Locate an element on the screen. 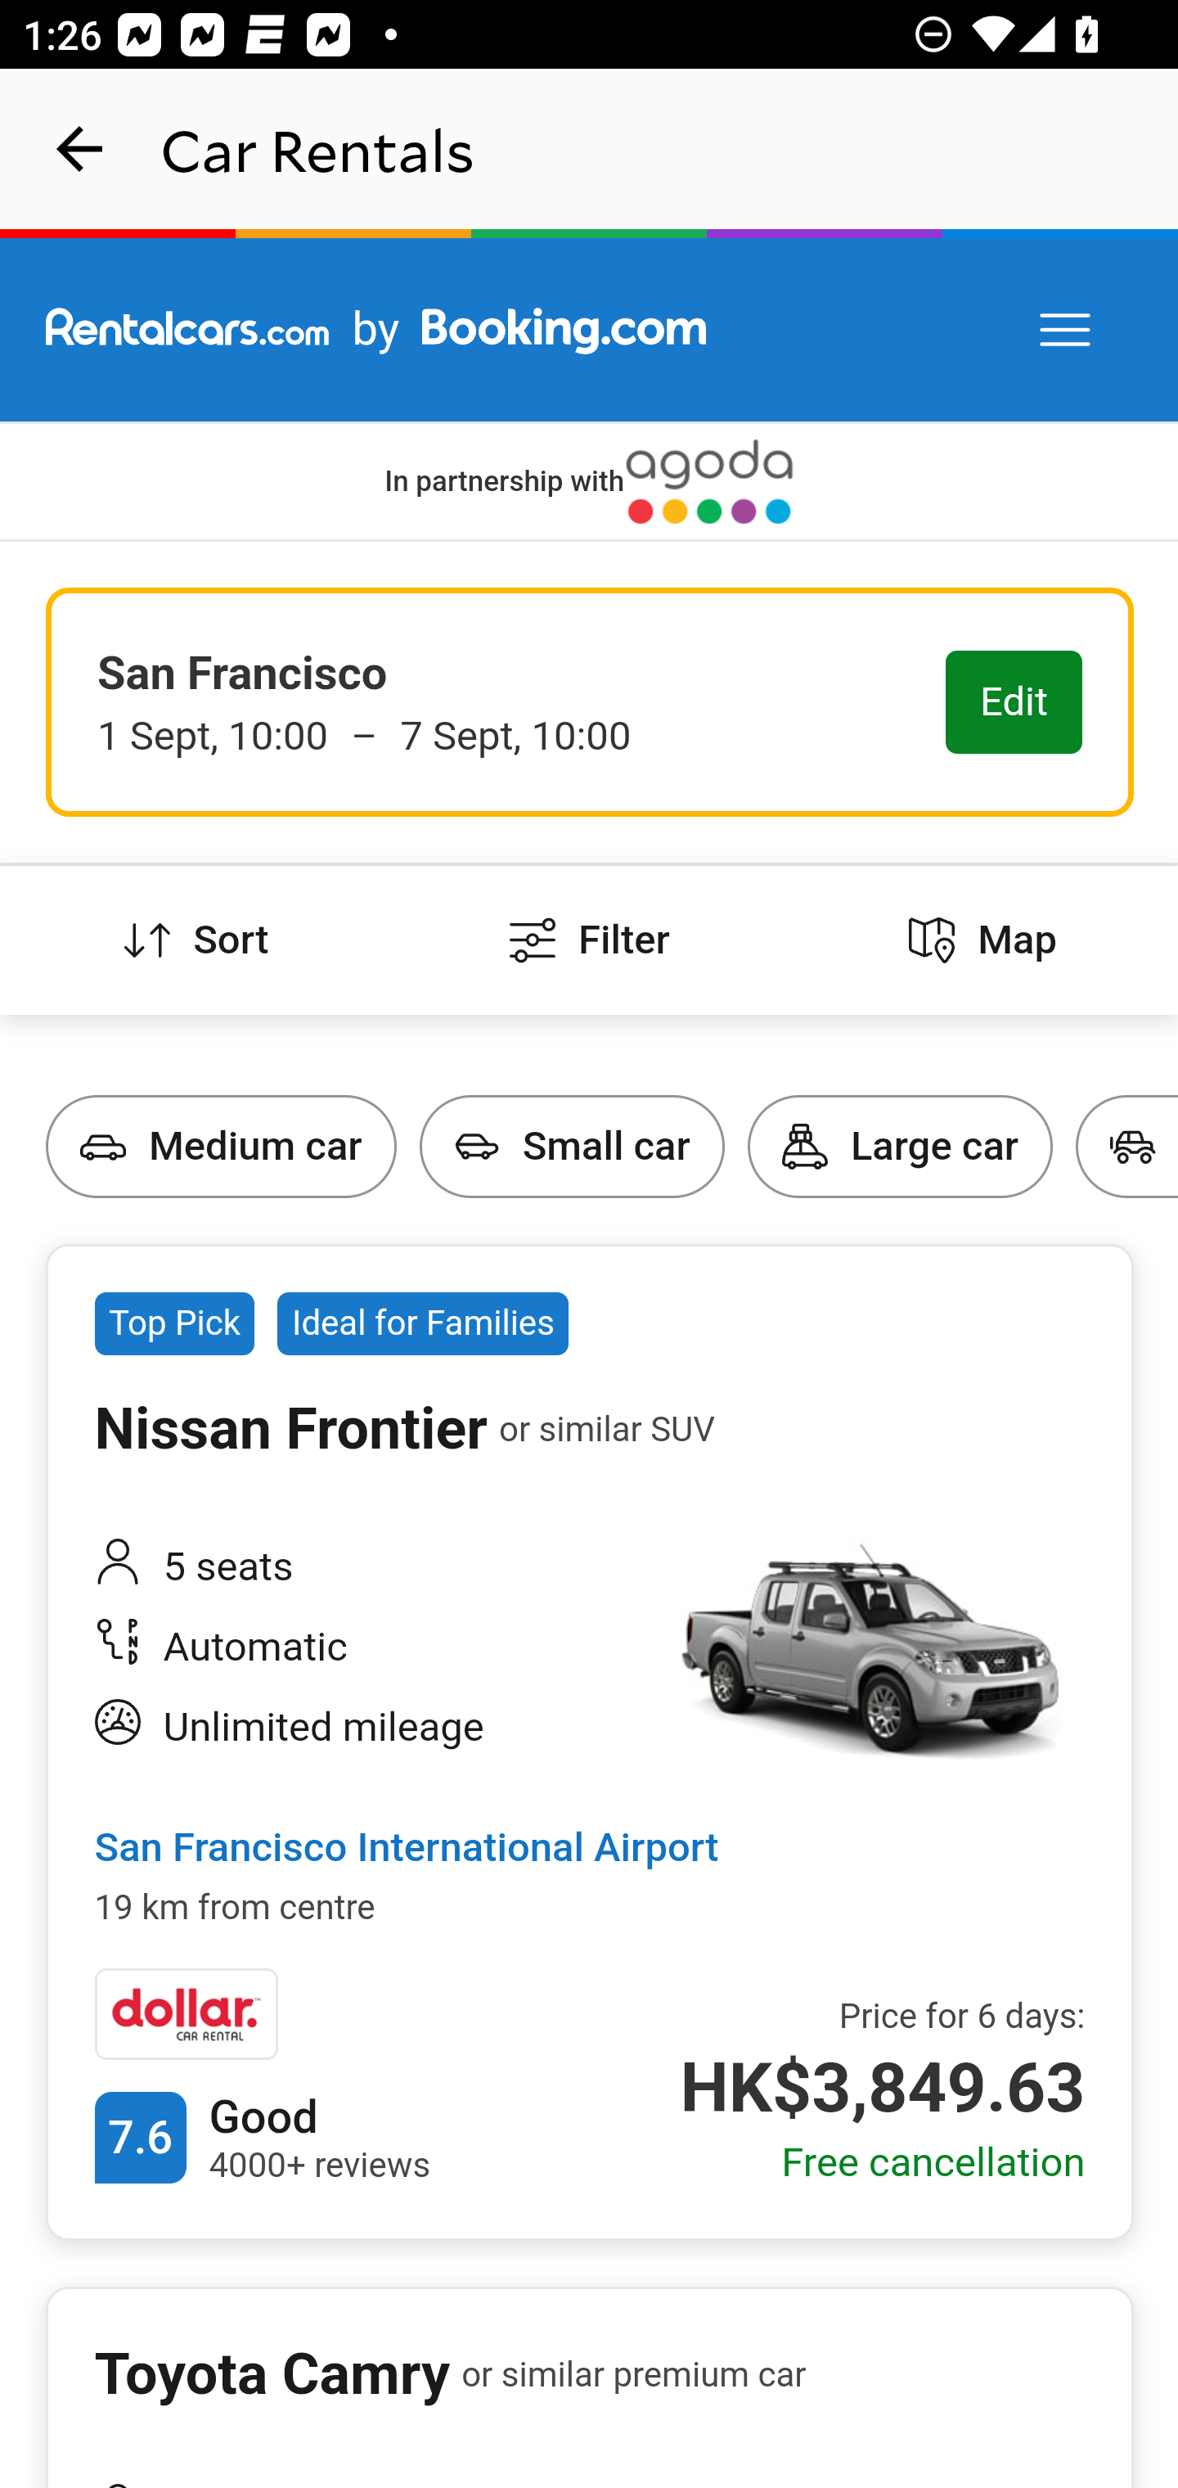  navigation_button is located at coordinates (80, 149).